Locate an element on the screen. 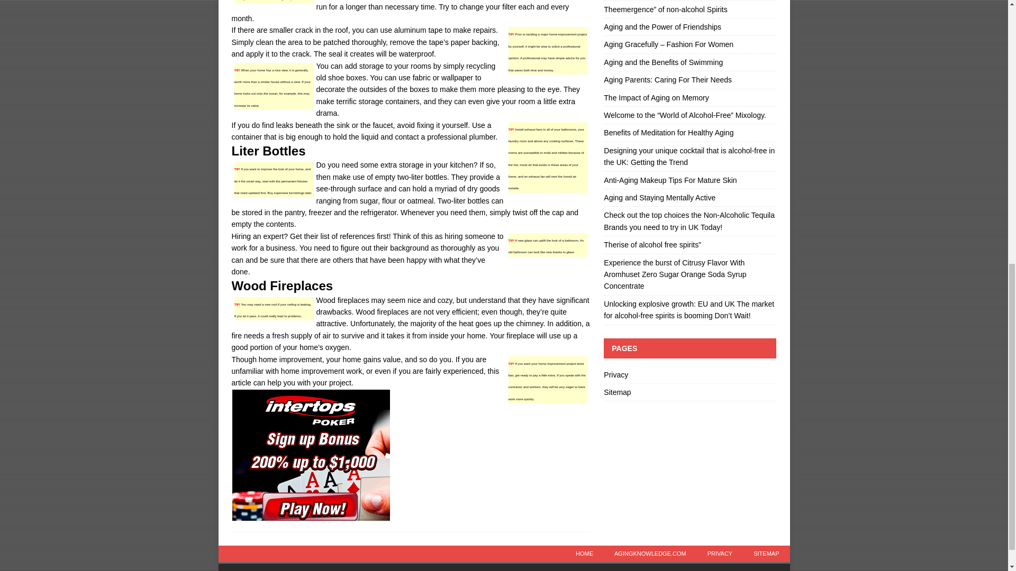 The height and width of the screenshot is (571, 1016). Aging Parents: Caring For Their Needs is located at coordinates (667, 79).